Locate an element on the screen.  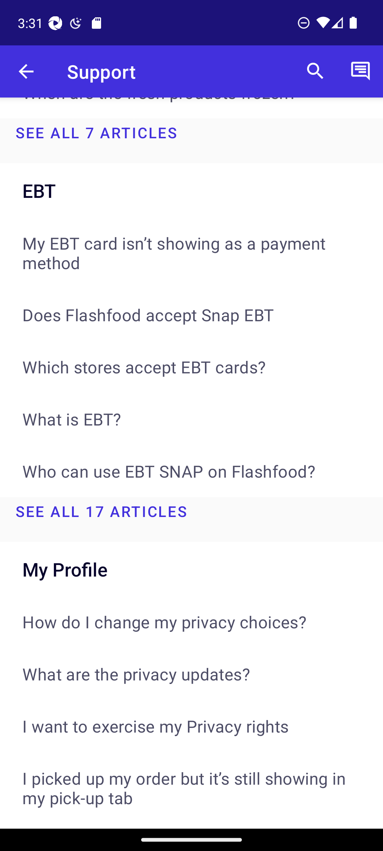
SEE ALL 17 ARTICLES is located at coordinates (191, 519).